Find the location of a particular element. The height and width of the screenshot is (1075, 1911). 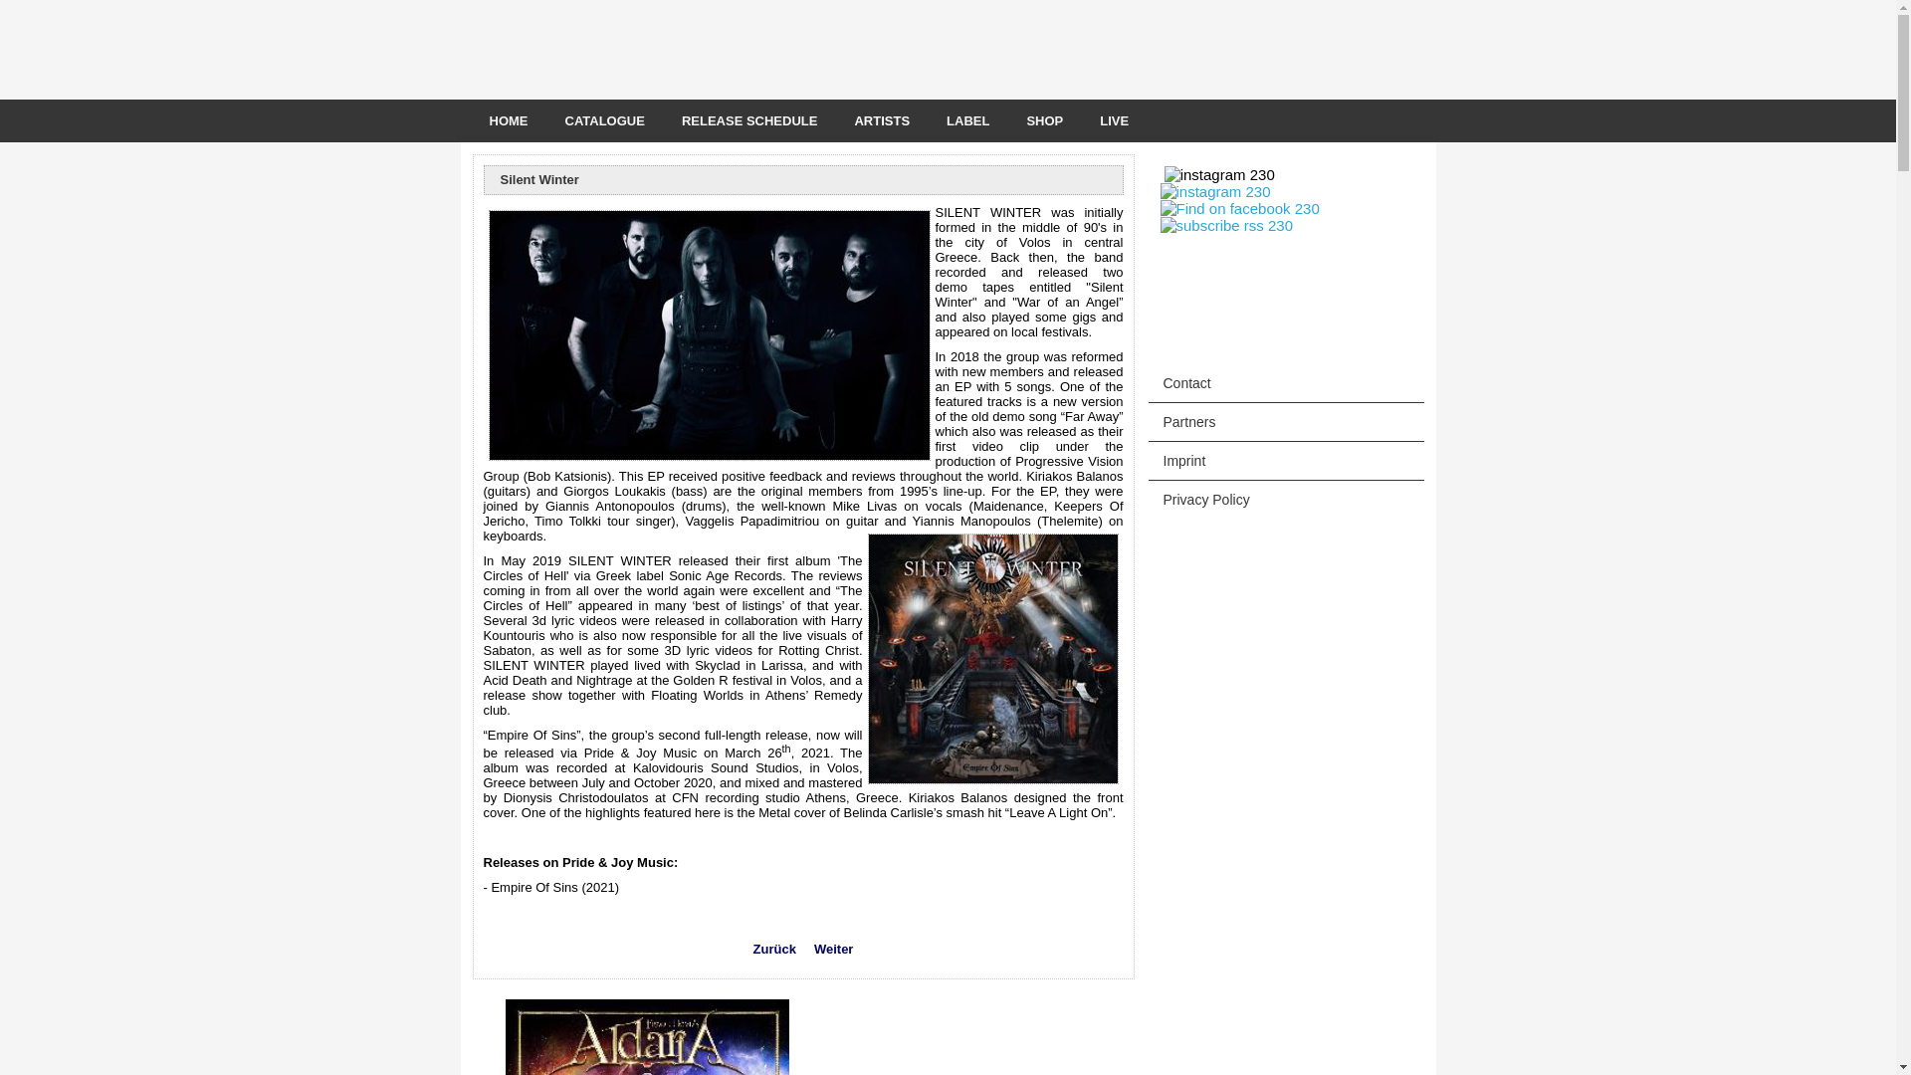

Aldaria is located at coordinates (647, 1037).